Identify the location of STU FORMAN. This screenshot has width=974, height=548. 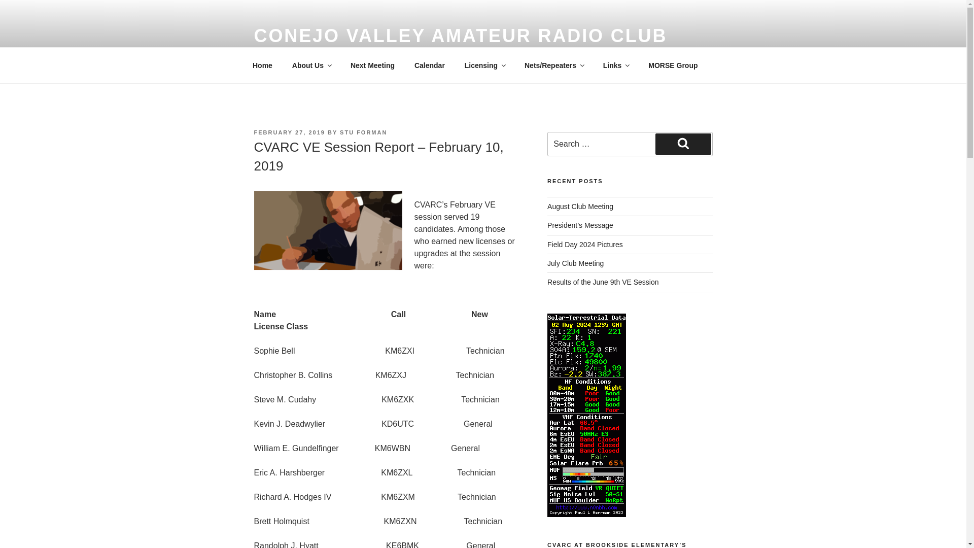
(363, 132).